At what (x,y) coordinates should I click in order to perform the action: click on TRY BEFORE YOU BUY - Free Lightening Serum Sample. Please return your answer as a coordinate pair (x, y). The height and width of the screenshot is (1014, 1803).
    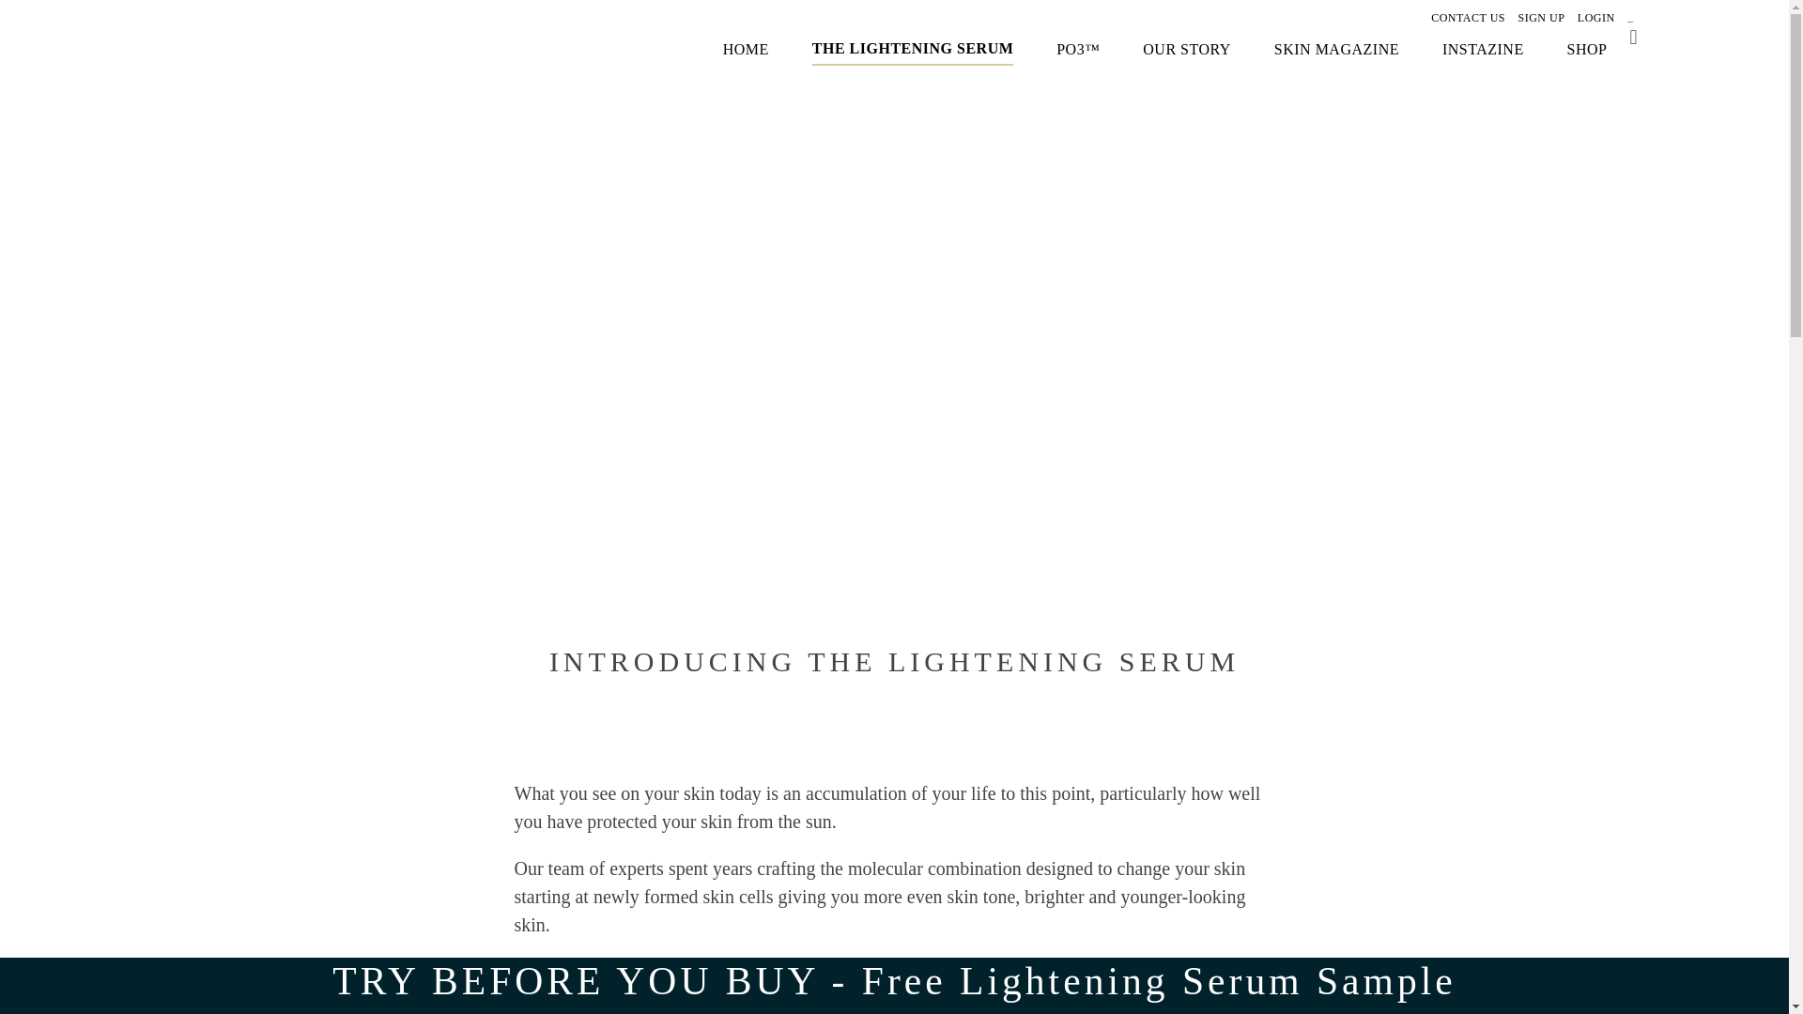
    Looking at the image, I should click on (893, 980).